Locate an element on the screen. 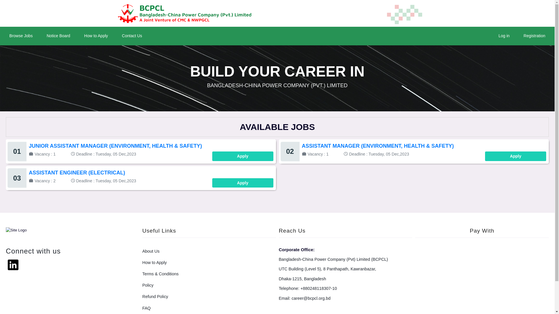 The image size is (559, 314). ASSISTANT ENGINEER (ELECTRICAL) is located at coordinates (77, 173).